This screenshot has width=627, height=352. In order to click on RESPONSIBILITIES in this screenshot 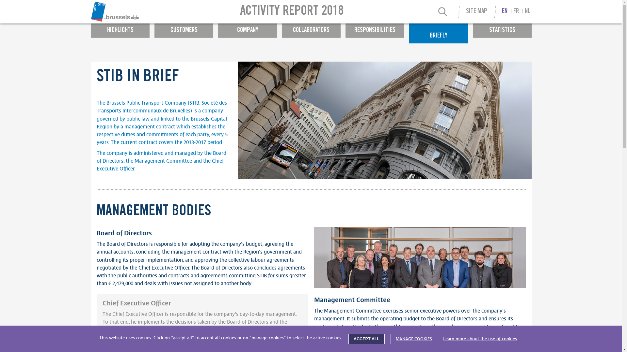, I will do `click(375, 27)`.